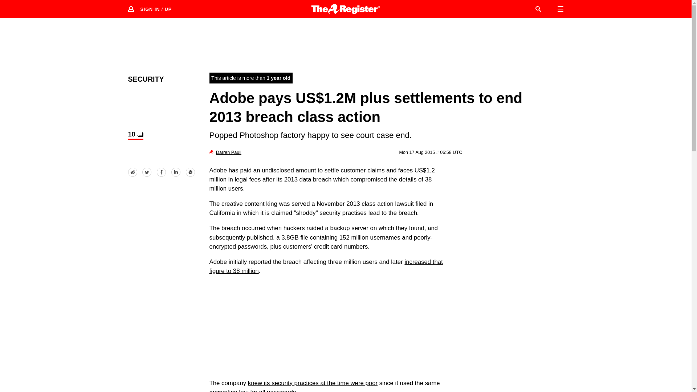 The height and width of the screenshot is (392, 697). Describe the element at coordinates (135, 135) in the screenshot. I see `View comments on this article` at that location.